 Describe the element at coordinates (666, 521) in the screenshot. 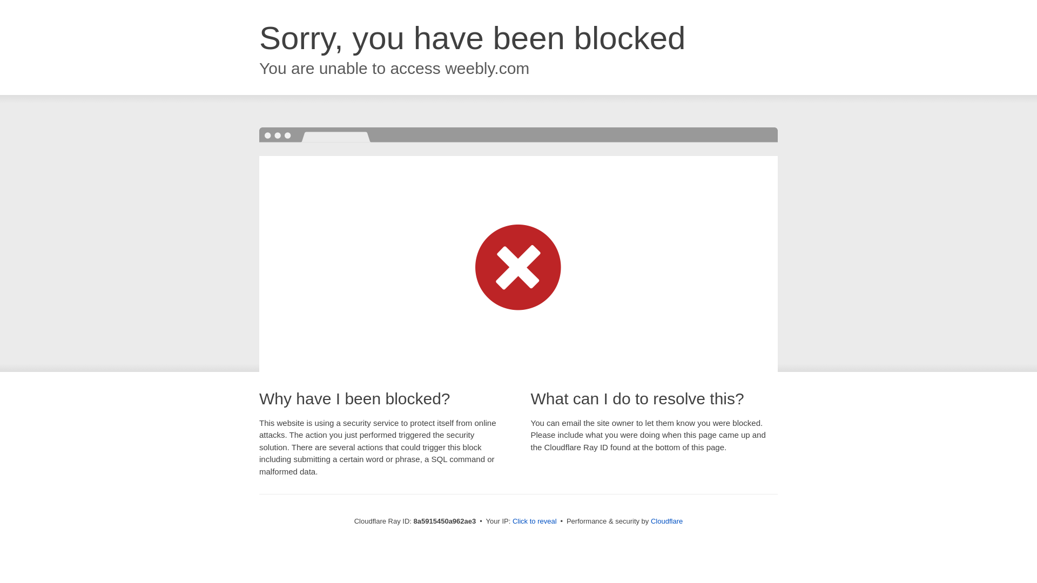

I see `Cloudflare` at that location.